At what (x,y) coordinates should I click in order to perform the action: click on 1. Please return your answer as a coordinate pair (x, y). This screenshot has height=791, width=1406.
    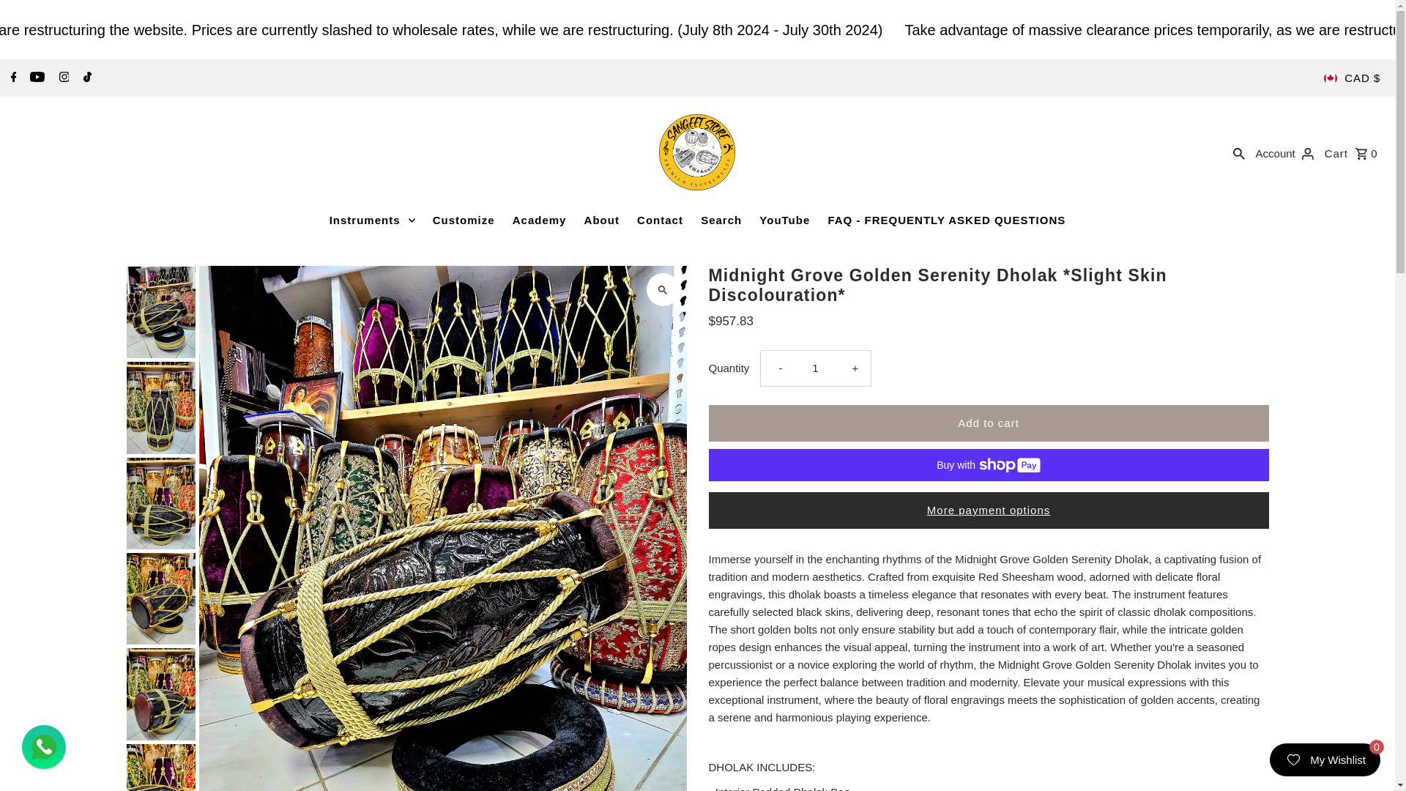
    Looking at the image, I should click on (815, 368).